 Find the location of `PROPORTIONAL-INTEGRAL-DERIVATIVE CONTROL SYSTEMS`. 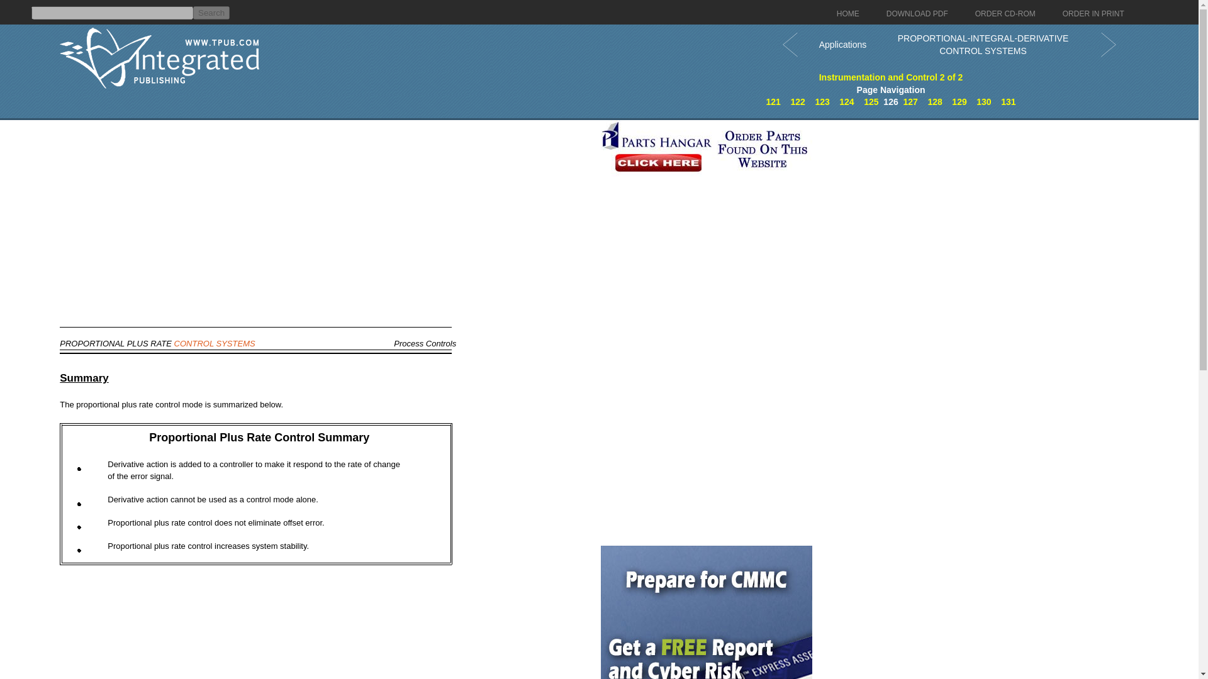

PROPORTIONAL-INTEGRAL-DERIVATIVE CONTROL SYSTEMS is located at coordinates (983, 44).